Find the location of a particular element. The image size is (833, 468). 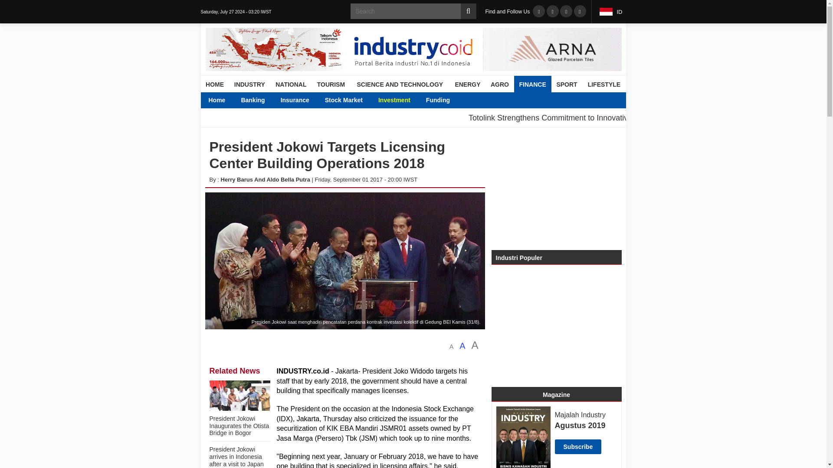

Law is located at coordinates (280, 100).